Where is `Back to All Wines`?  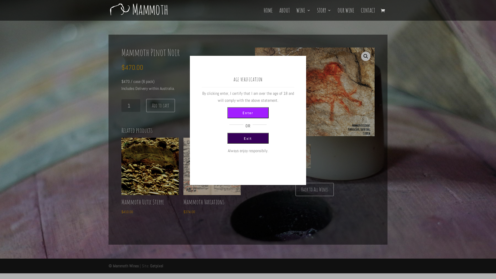 Back to All Wines is located at coordinates (315, 189).